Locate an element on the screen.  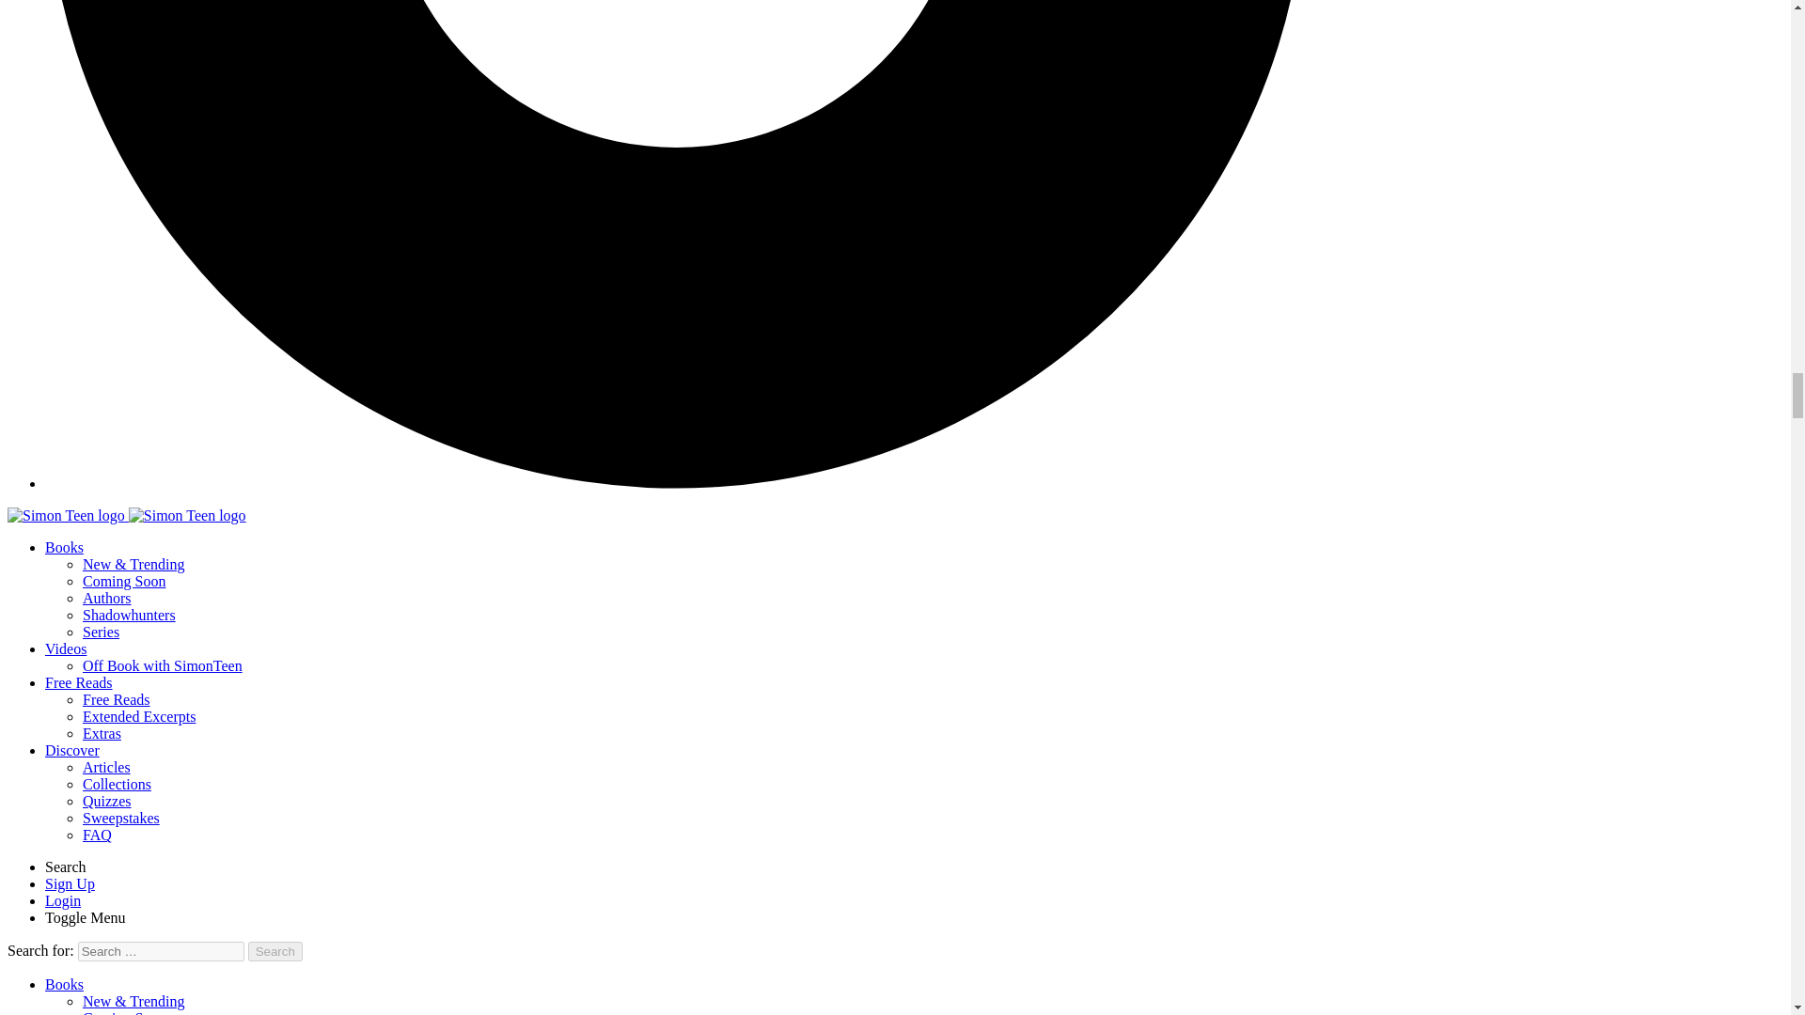
Books is located at coordinates (64, 984).